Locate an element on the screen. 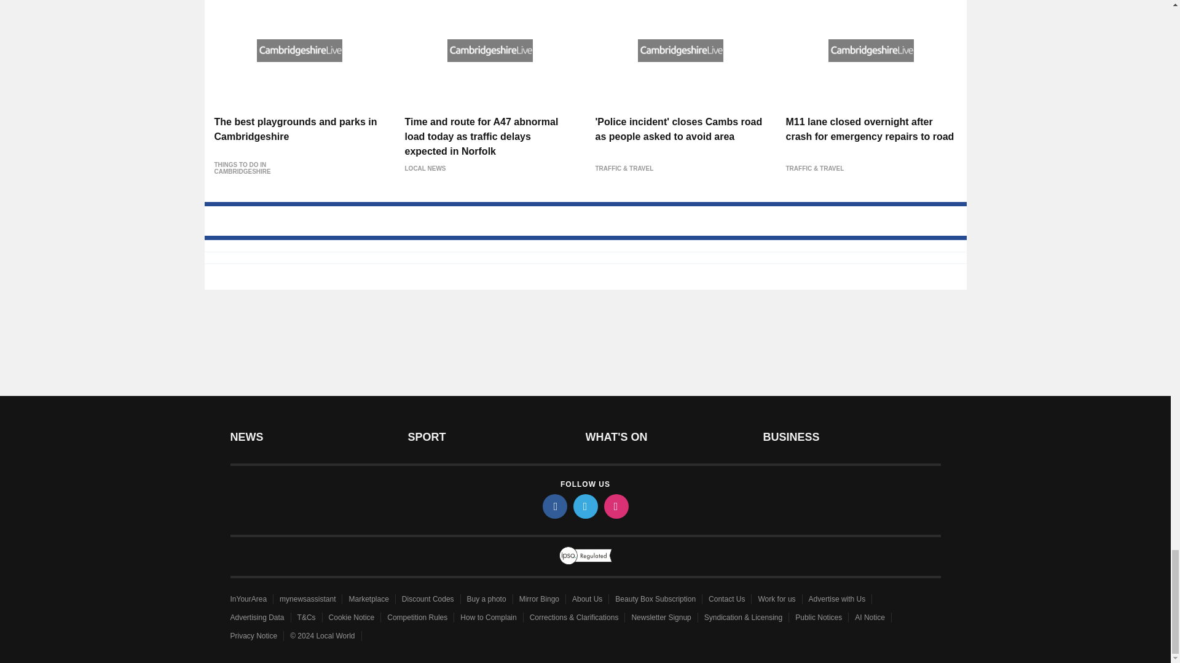 Image resolution: width=1180 pixels, height=663 pixels. facebook is located at coordinates (554, 506).